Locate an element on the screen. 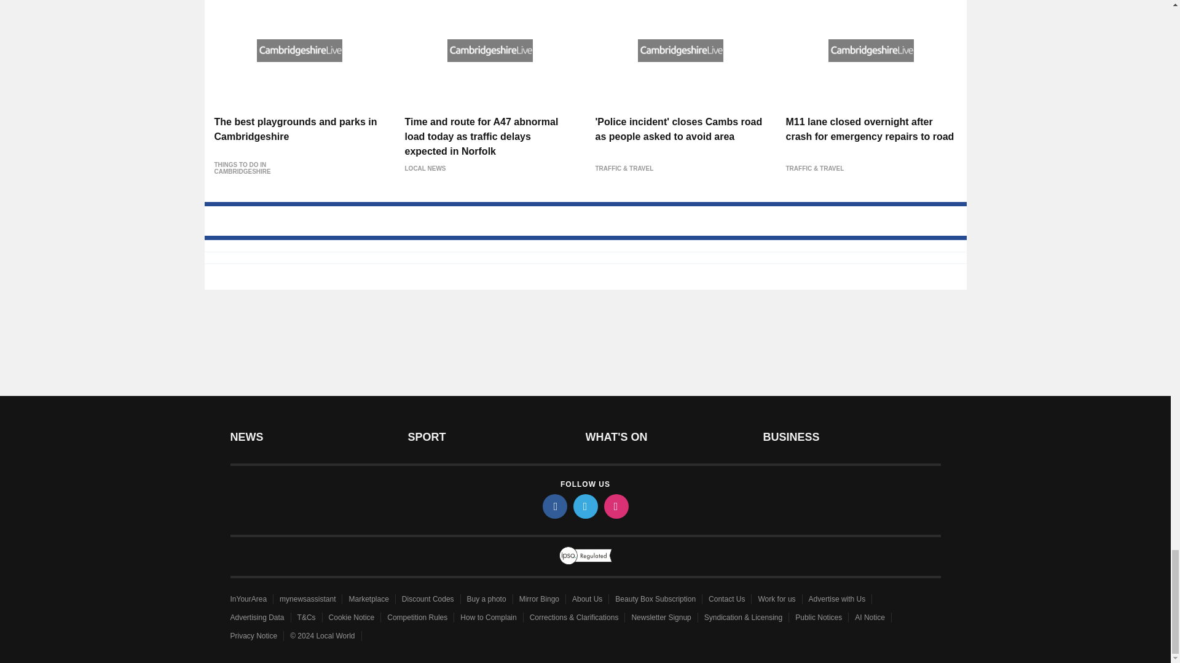 Image resolution: width=1180 pixels, height=663 pixels. facebook is located at coordinates (554, 506).